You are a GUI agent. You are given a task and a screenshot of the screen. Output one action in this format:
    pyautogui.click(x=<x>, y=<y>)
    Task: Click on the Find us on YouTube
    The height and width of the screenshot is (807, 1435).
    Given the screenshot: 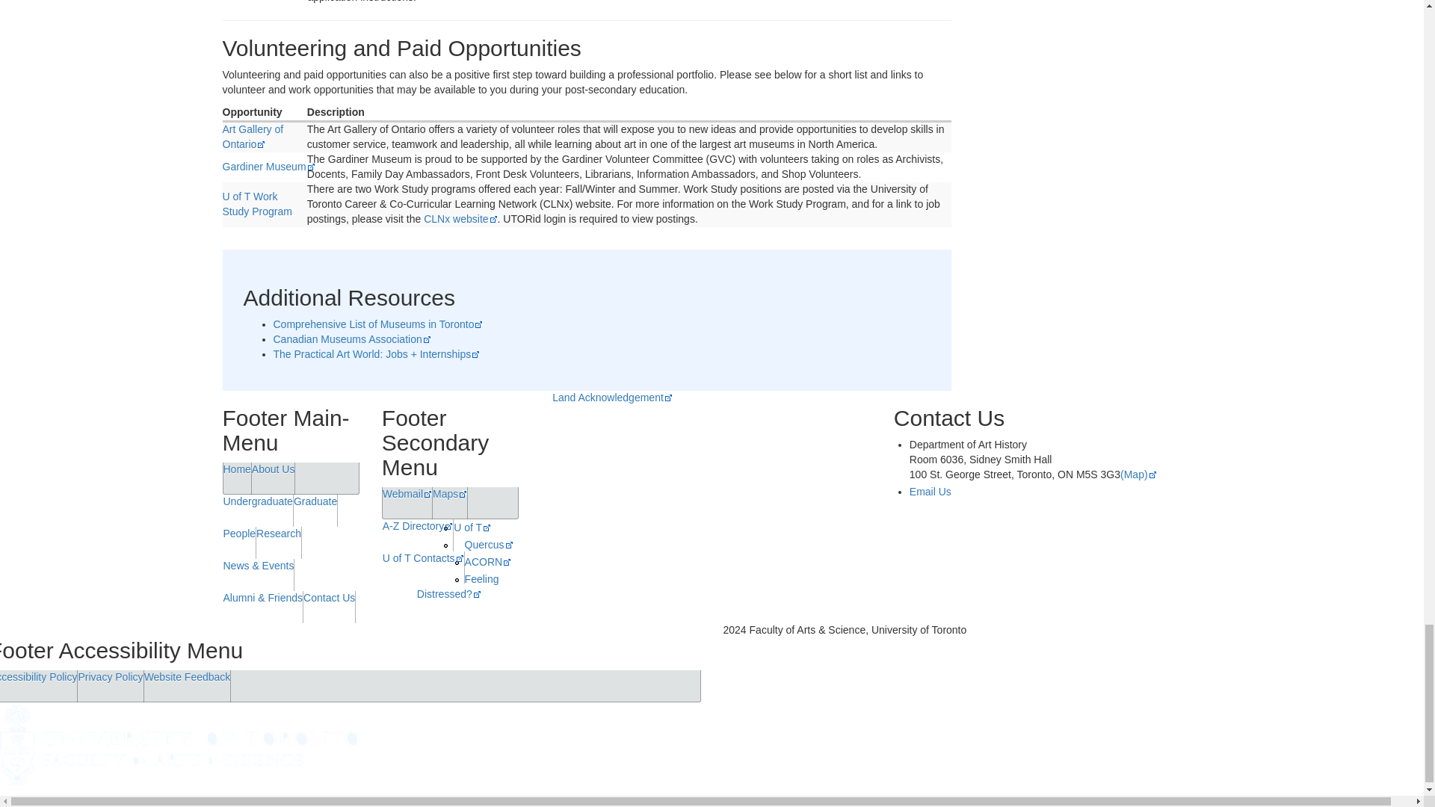 What is the action you would take?
    pyautogui.click(x=1037, y=539)
    